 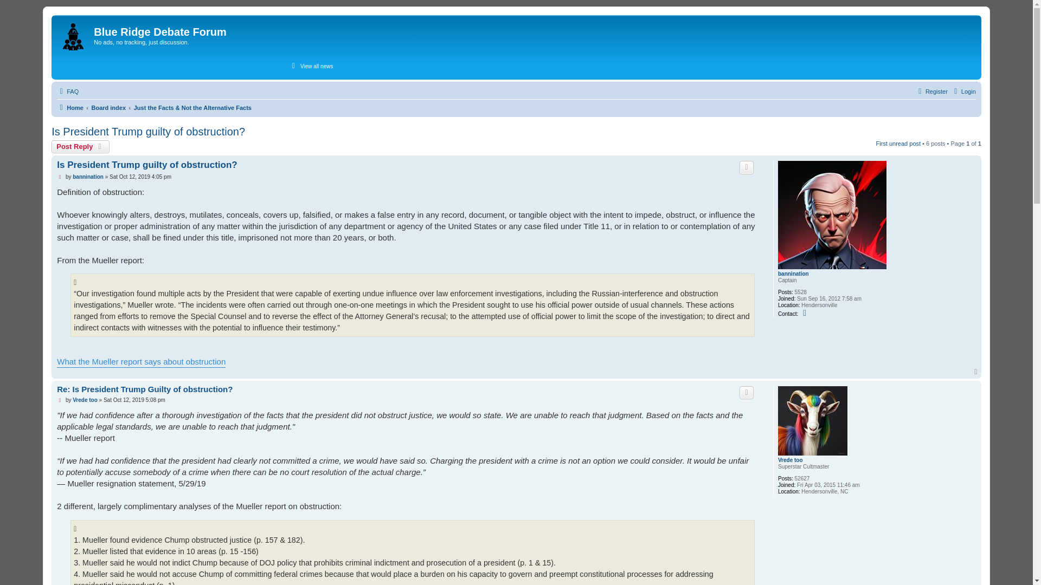 What do you see at coordinates (108, 107) in the screenshot?
I see `Board index` at bounding box center [108, 107].